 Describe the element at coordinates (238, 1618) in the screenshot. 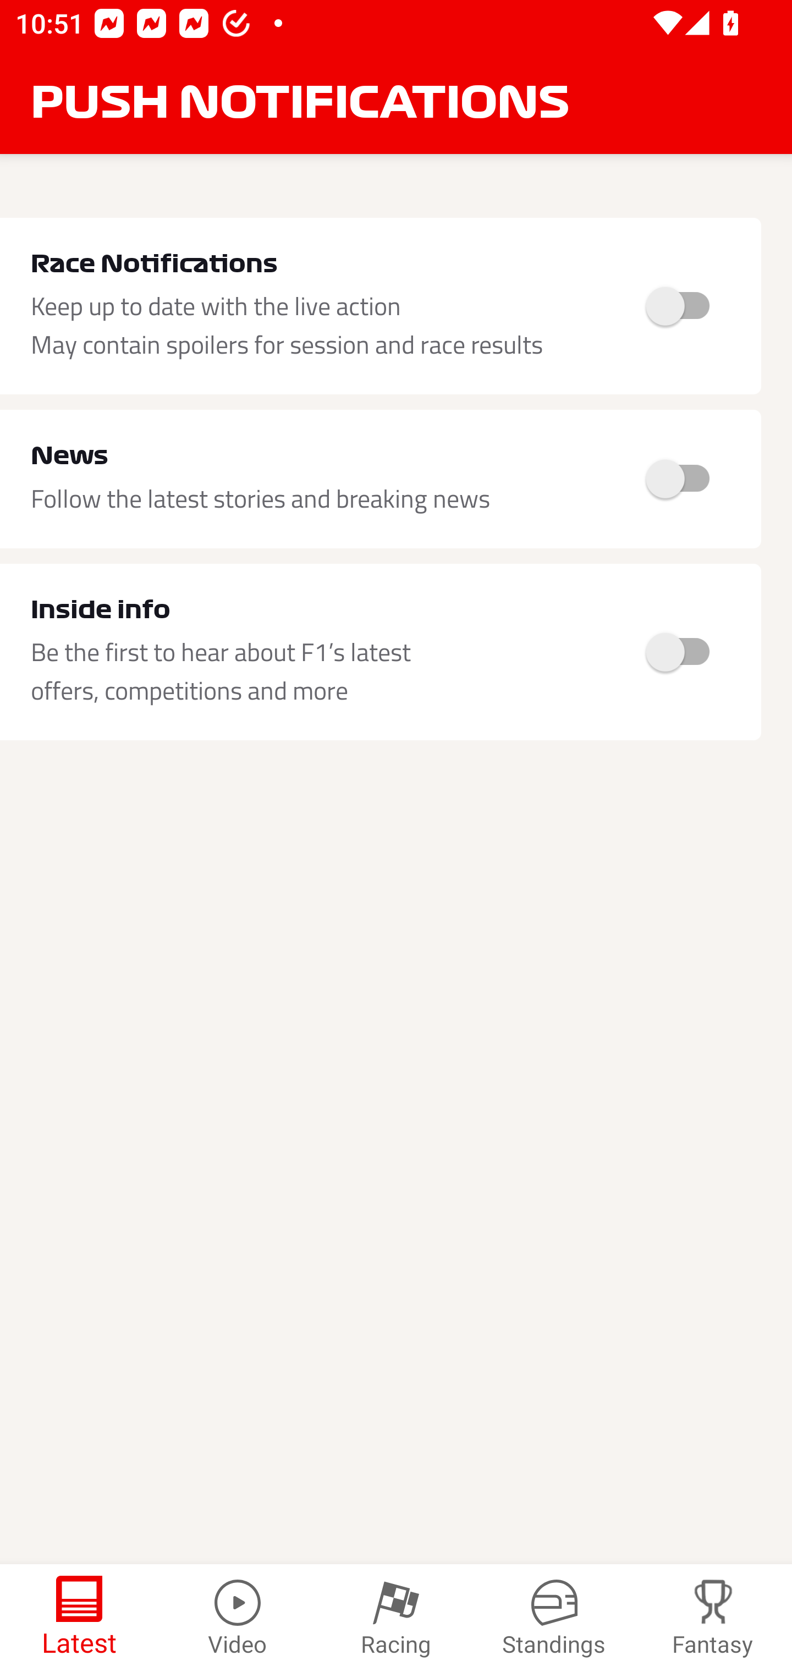

I see `Video` at that location.